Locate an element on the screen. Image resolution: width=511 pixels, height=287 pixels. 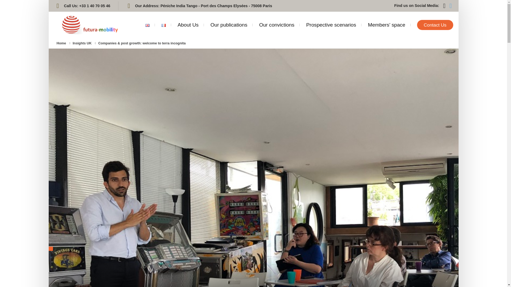
Prospective scenarios is located at coordinates (331, 25).